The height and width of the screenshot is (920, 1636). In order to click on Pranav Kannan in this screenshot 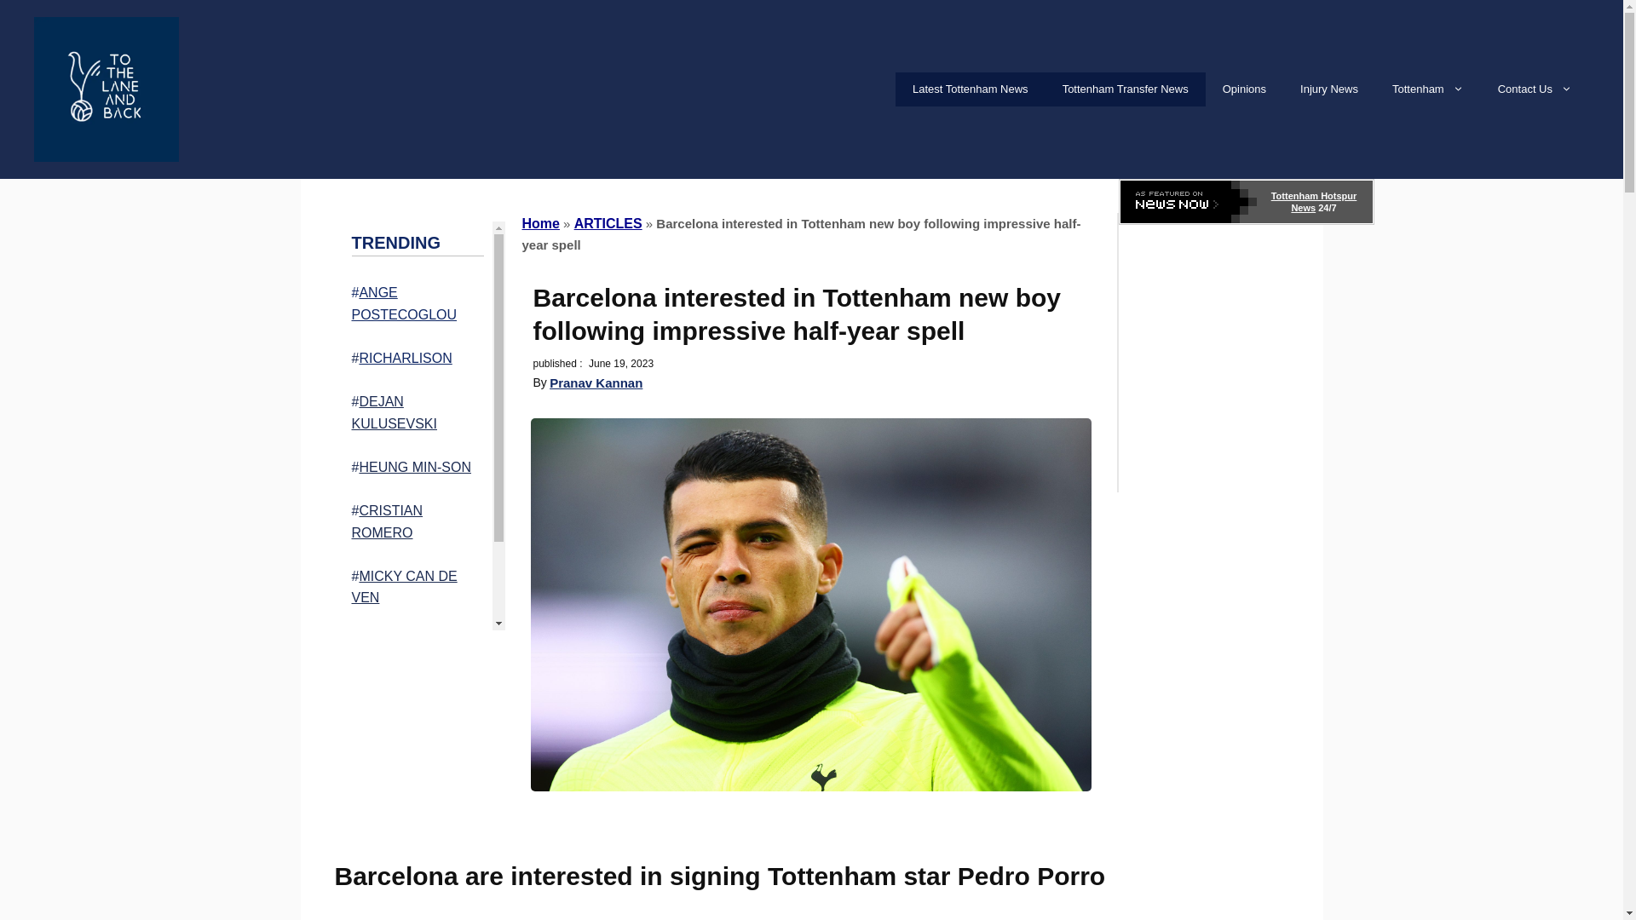, I will do `click(596, 382)`.